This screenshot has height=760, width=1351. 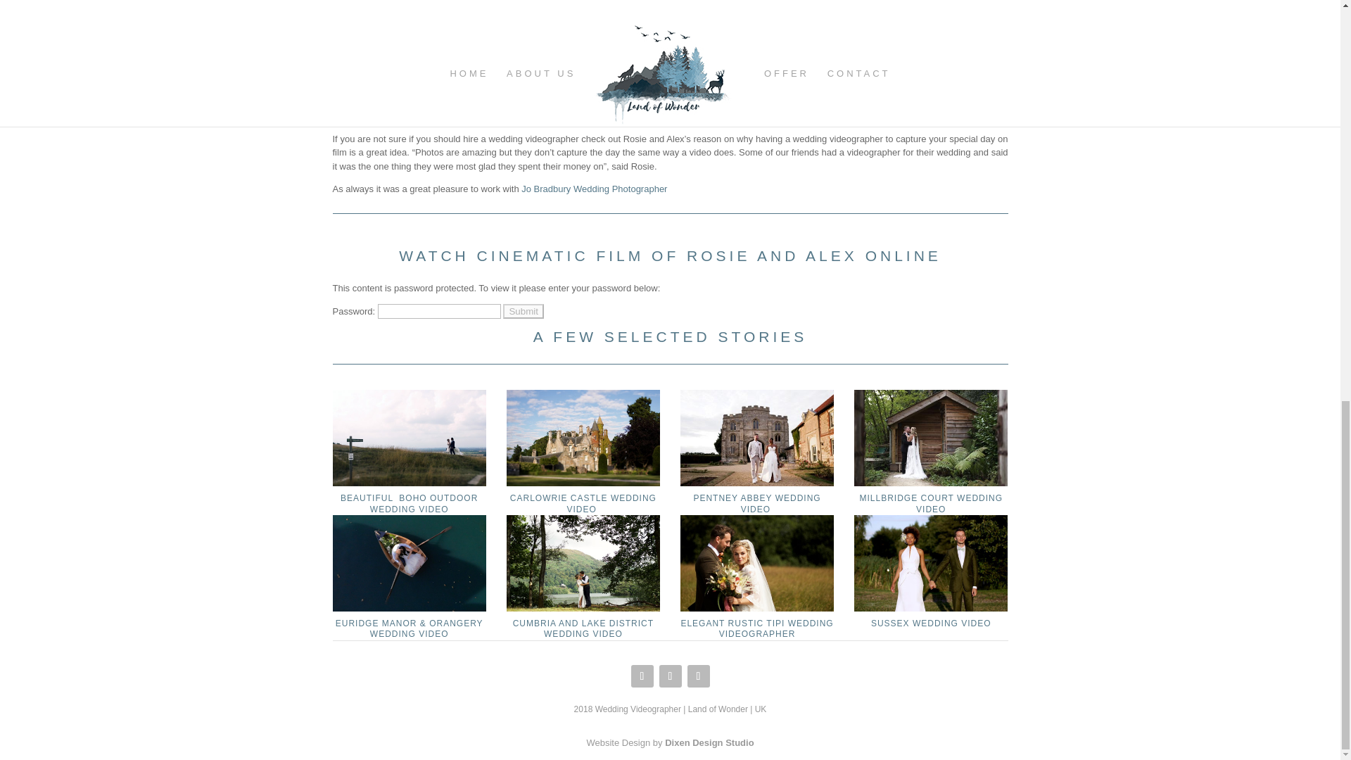 I want to click on ELEGANT RUSTIC TIPI WEDDING VIDEOGRAPHER, so click(x=757, y=563).